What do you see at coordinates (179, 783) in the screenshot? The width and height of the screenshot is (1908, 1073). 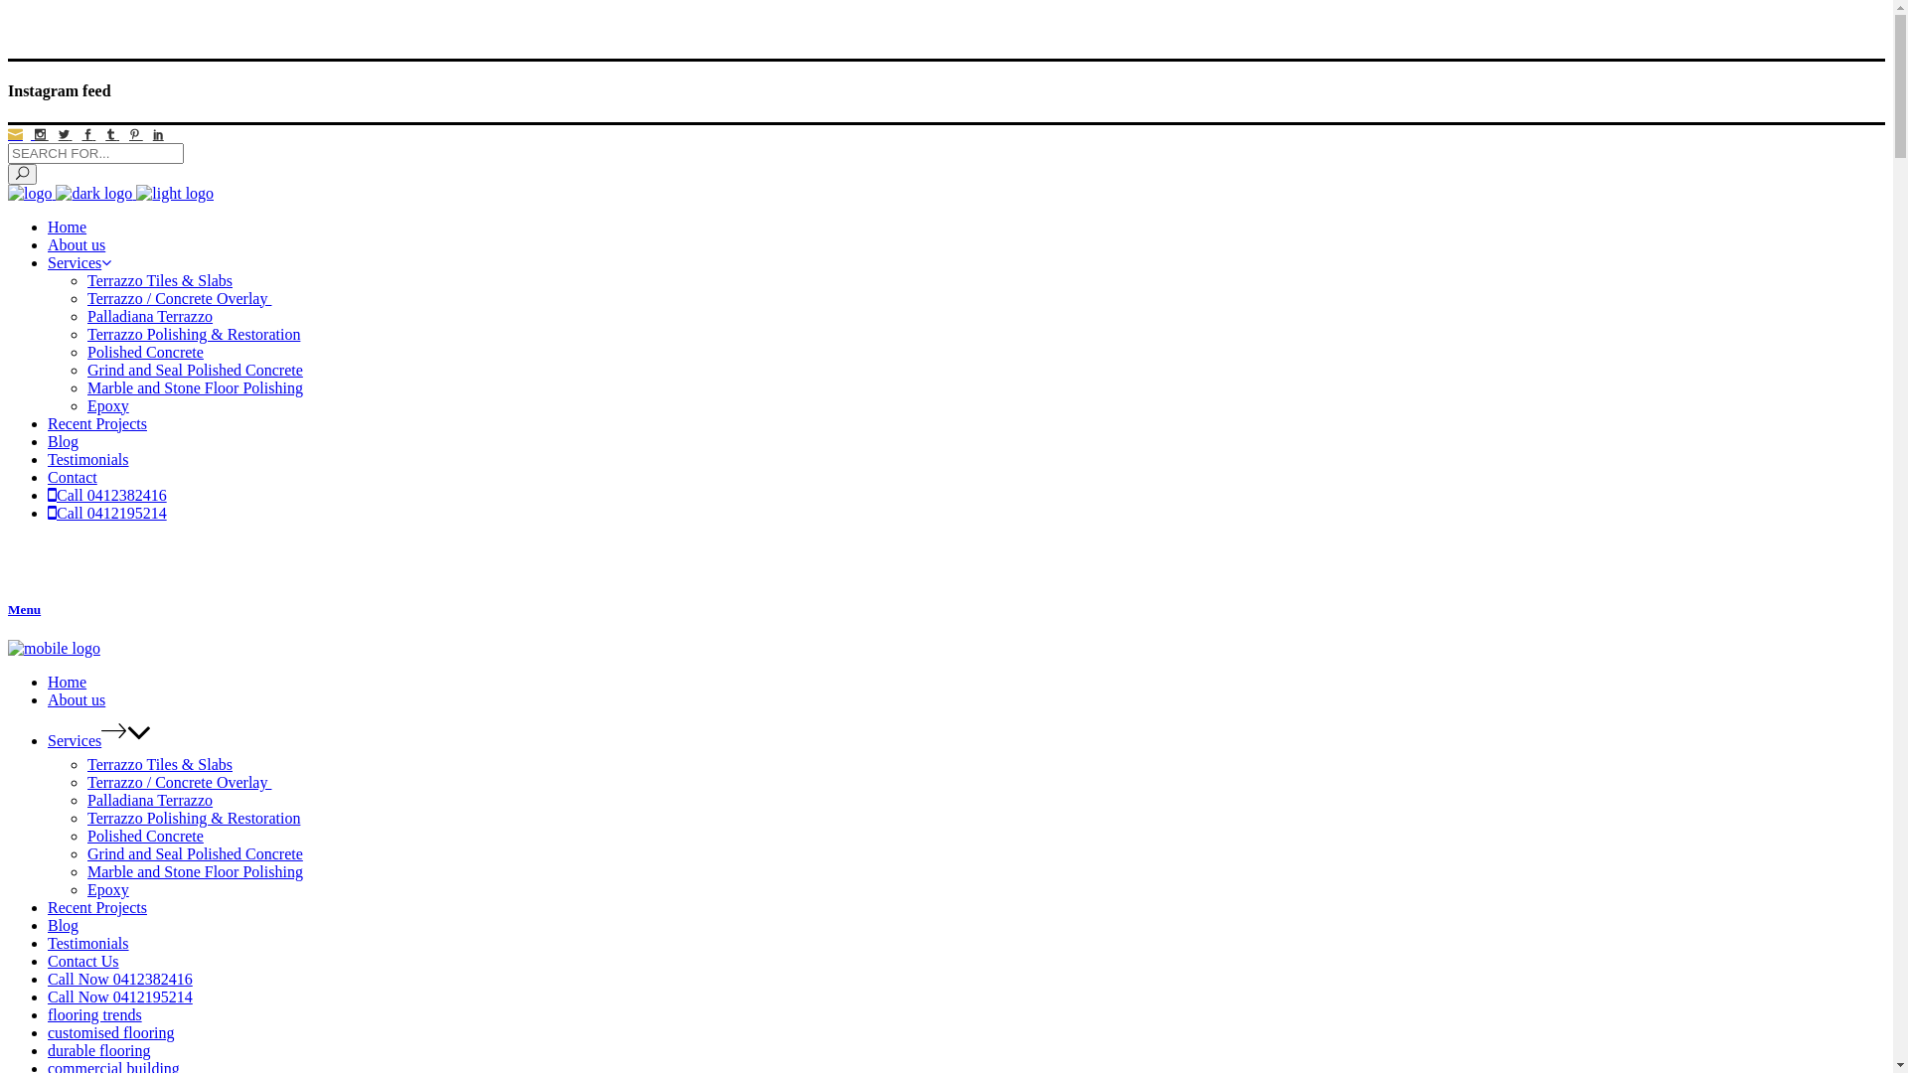 I see `Terrazzo / Concrete Overlay ` at bounding box center [179, 783].